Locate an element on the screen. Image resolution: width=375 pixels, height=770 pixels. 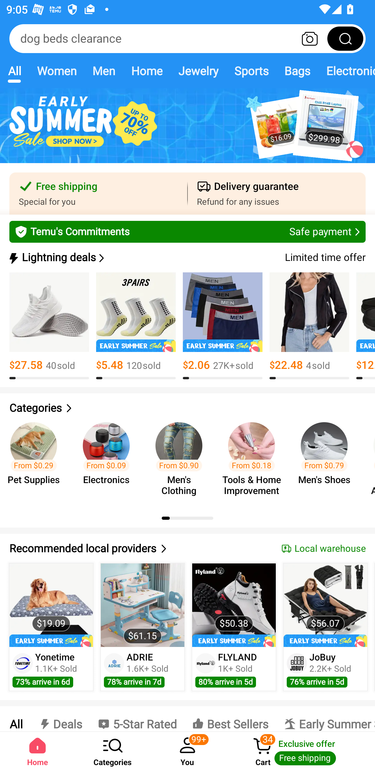
Sports is located at coordinates (251, 71).